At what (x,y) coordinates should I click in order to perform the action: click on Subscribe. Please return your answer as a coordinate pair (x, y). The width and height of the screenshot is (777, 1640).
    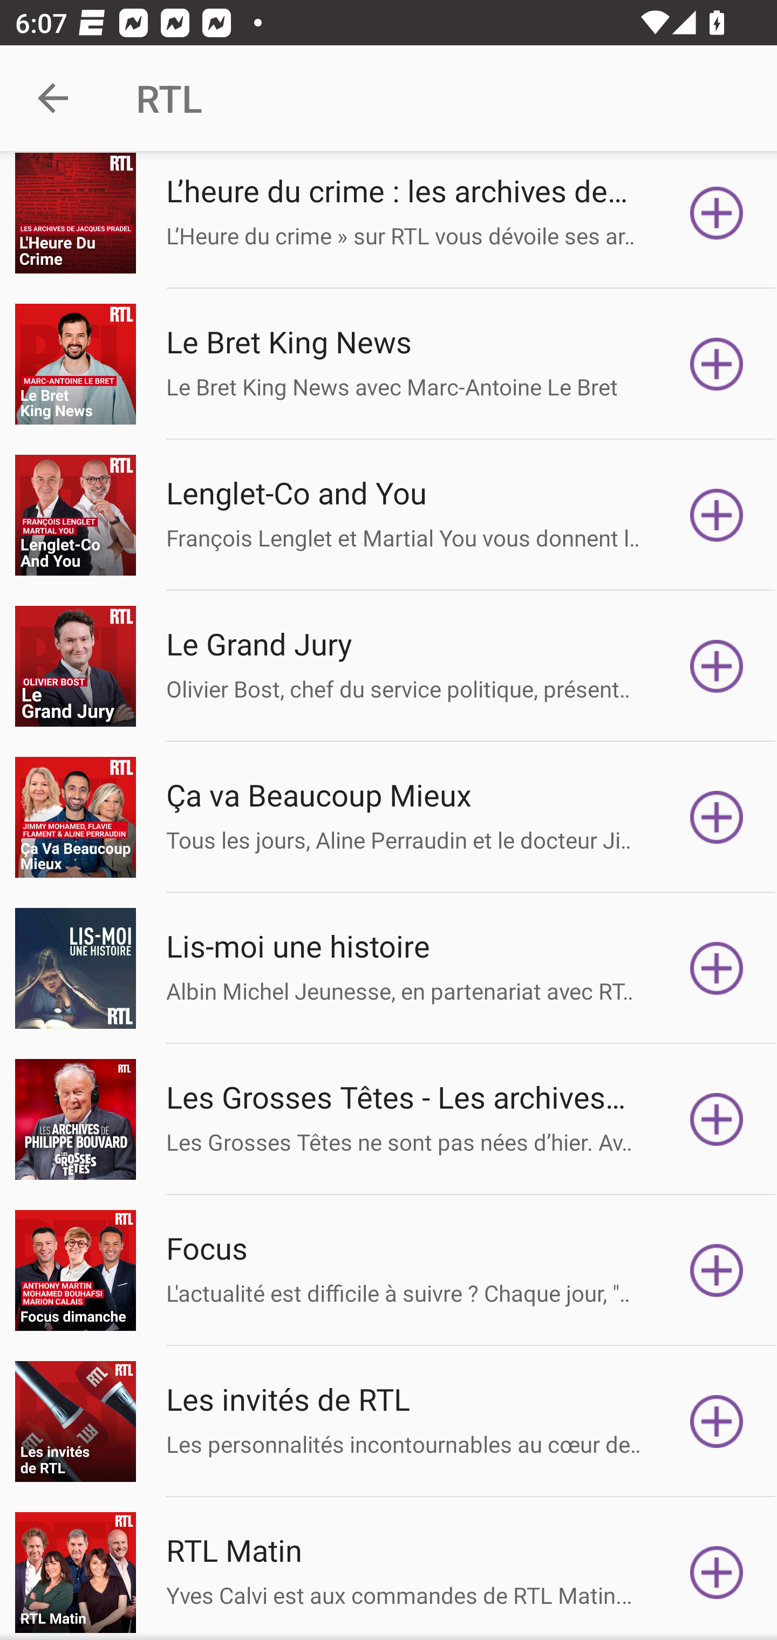
    Looking at the image, I should click on (717, 1119).